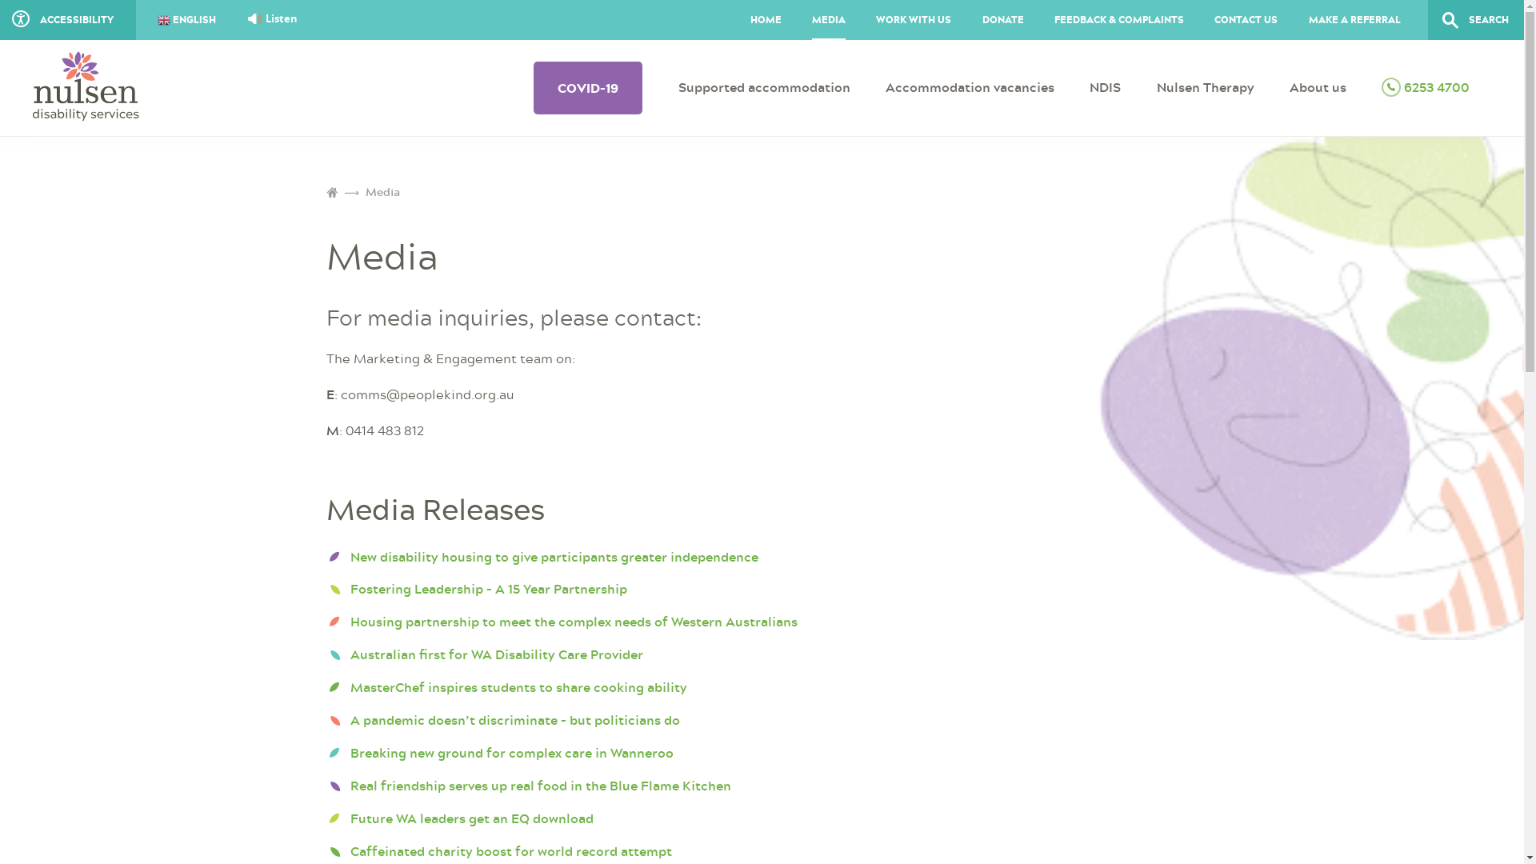 This screenshot has width=1536, height=864. What do you see at coordinates (765, 88) in the screenshot?
I see `Supported accommodation` at bounding box center [765, 88].